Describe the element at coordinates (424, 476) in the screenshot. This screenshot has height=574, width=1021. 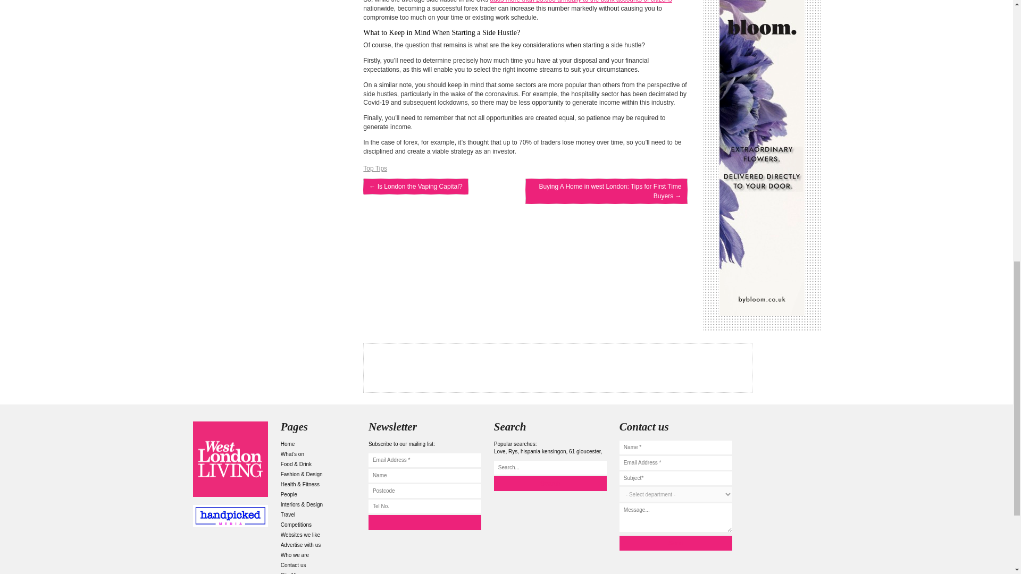
I see `Name` at that location.